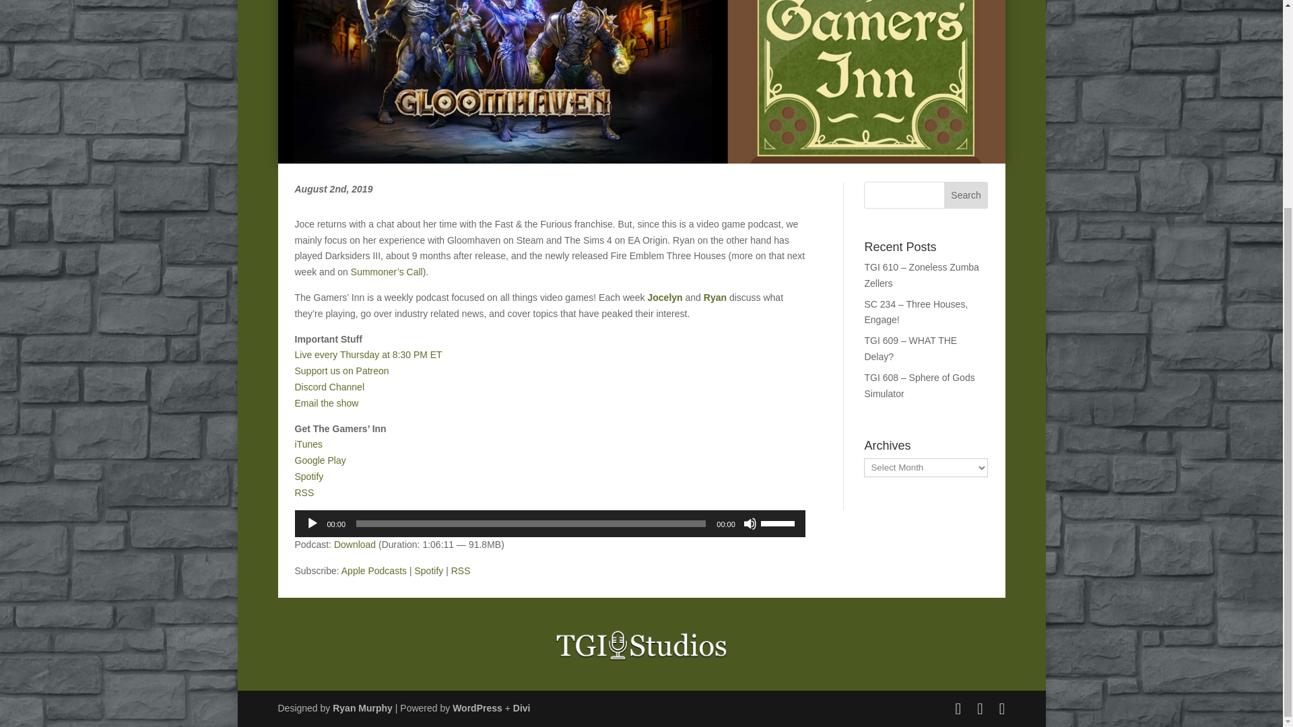 The width and height of the screenshot is (1293, 727). What do you see at coordinates (665, 298) in the screenshot?
I see `Jocelyn` at bounding box center [665, 298].